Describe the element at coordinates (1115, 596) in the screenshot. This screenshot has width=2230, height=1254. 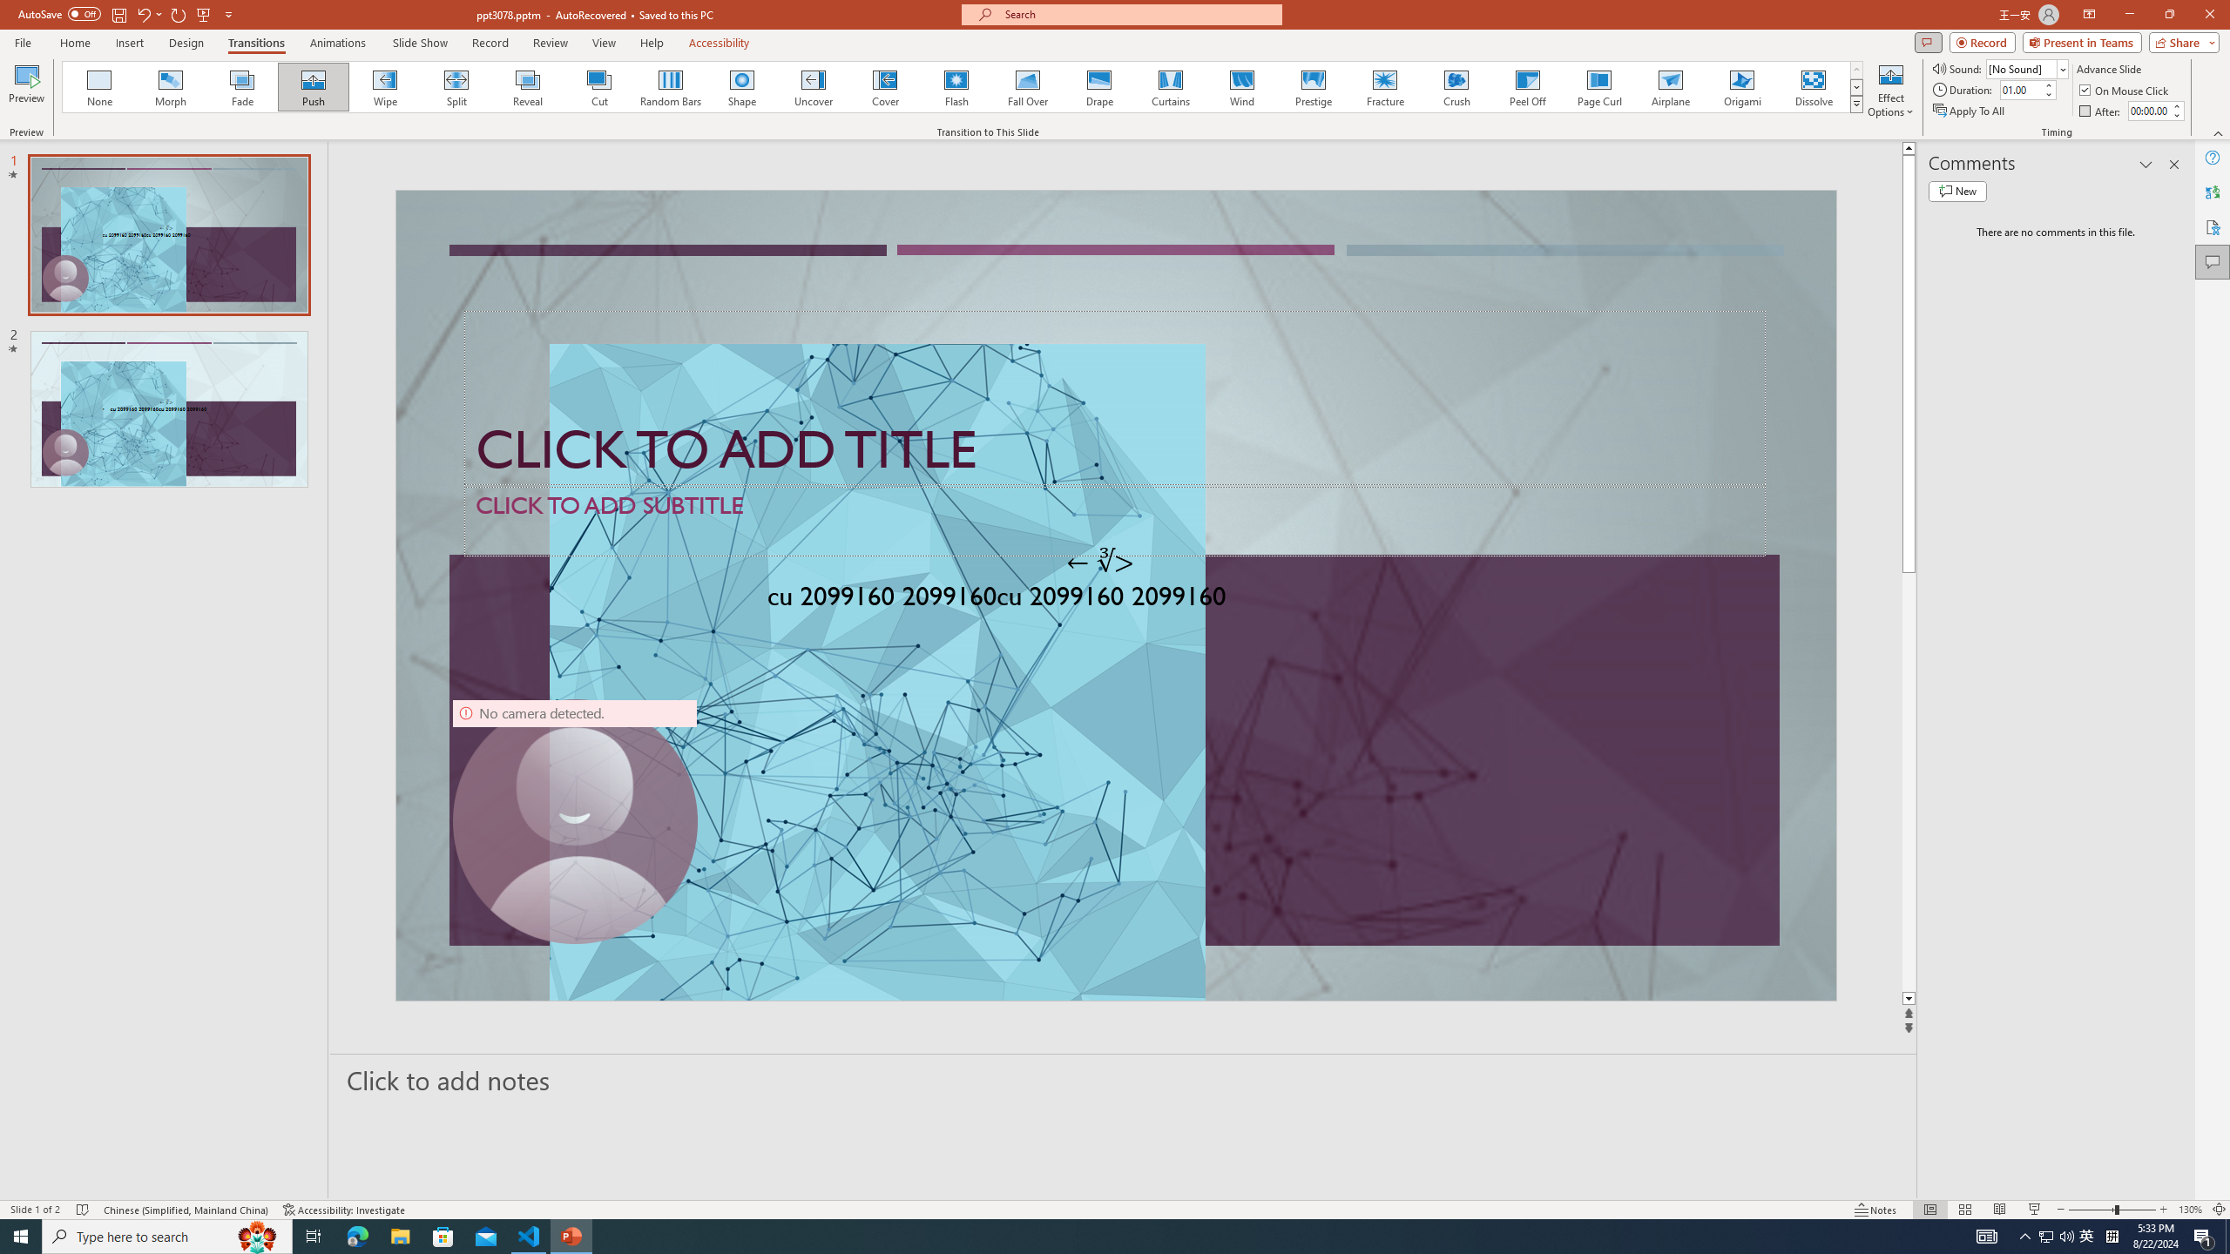
I see `An abstract genetic concept` at that location.